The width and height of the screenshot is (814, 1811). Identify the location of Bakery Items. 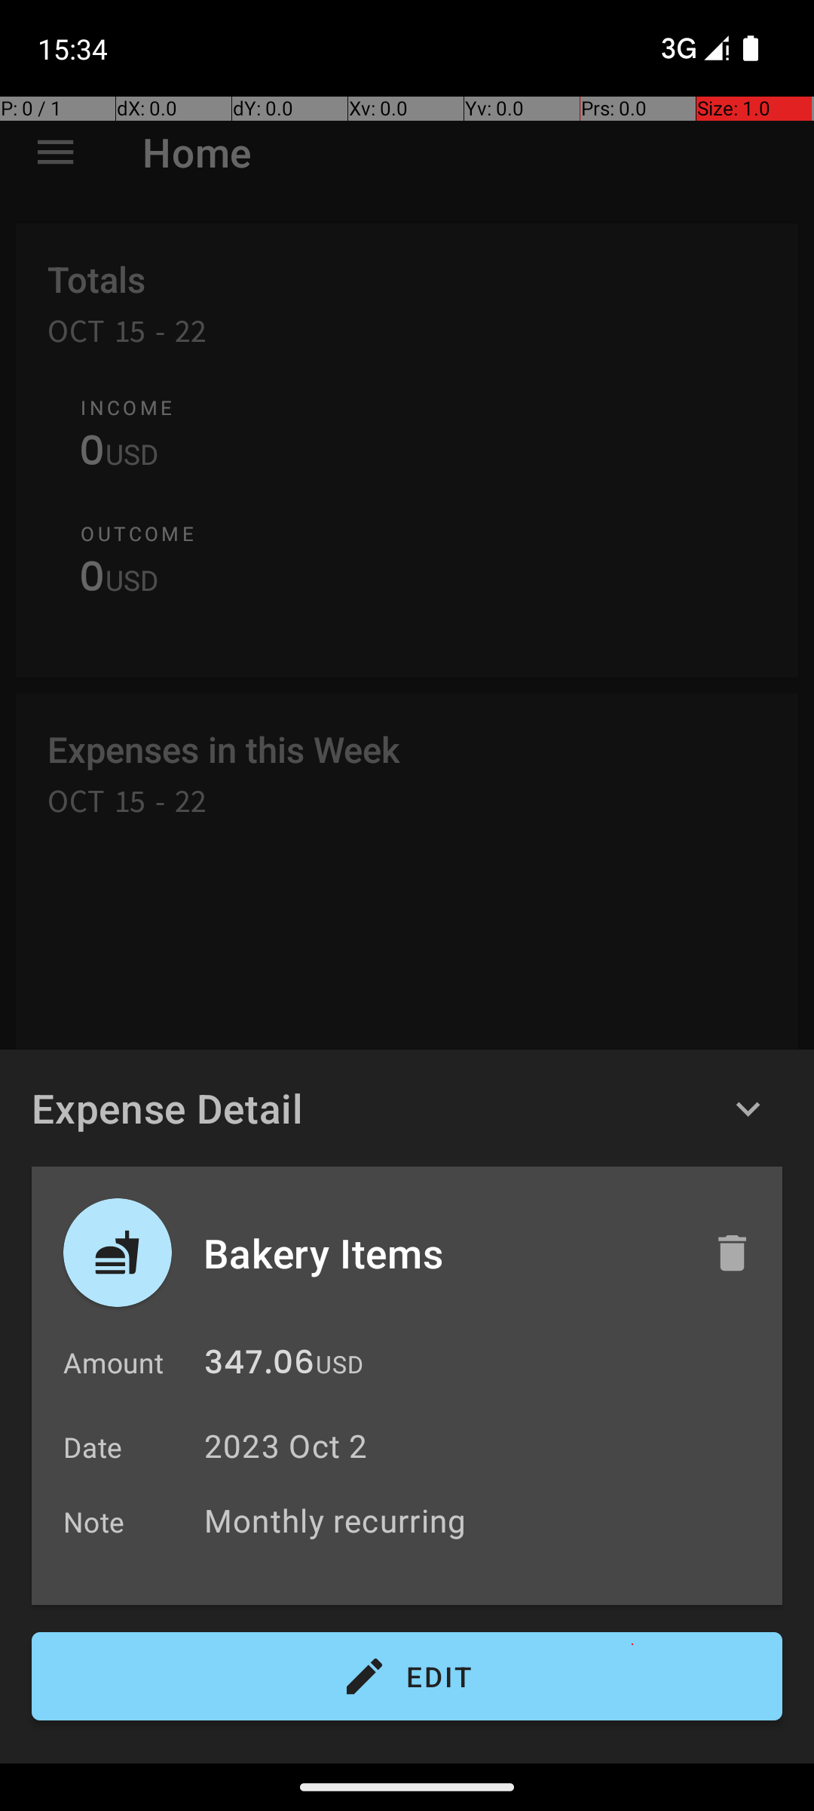
(442, 1253).